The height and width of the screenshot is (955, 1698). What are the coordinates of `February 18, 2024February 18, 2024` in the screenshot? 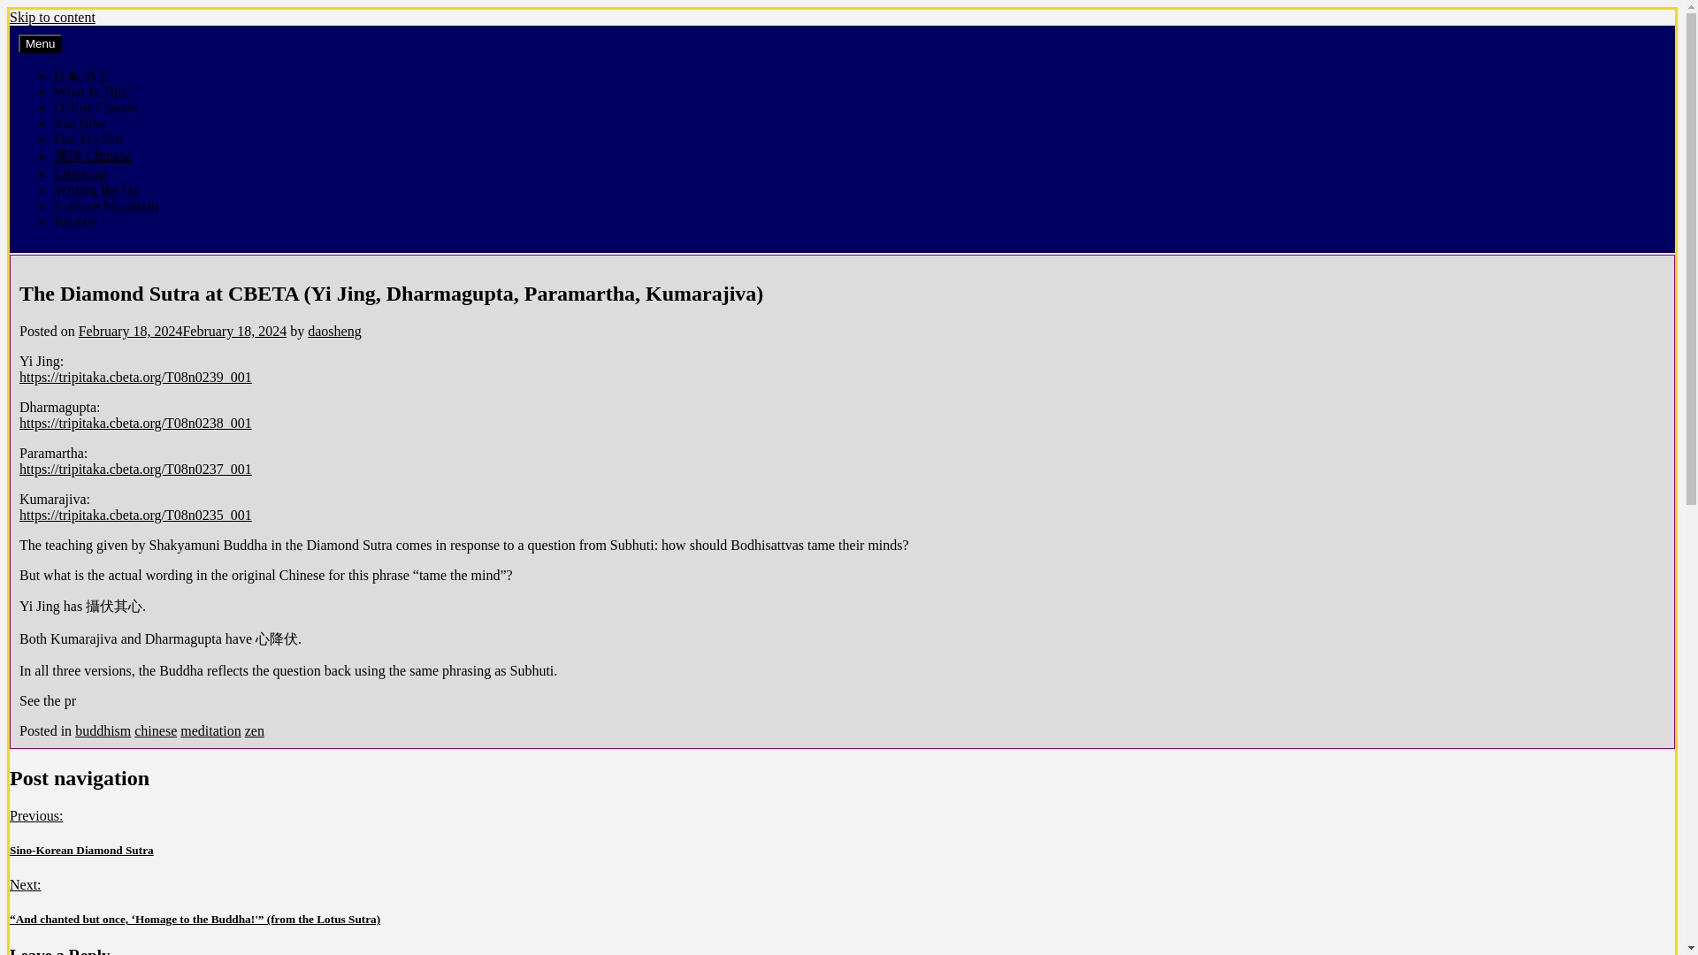 It's located at (182, 331).